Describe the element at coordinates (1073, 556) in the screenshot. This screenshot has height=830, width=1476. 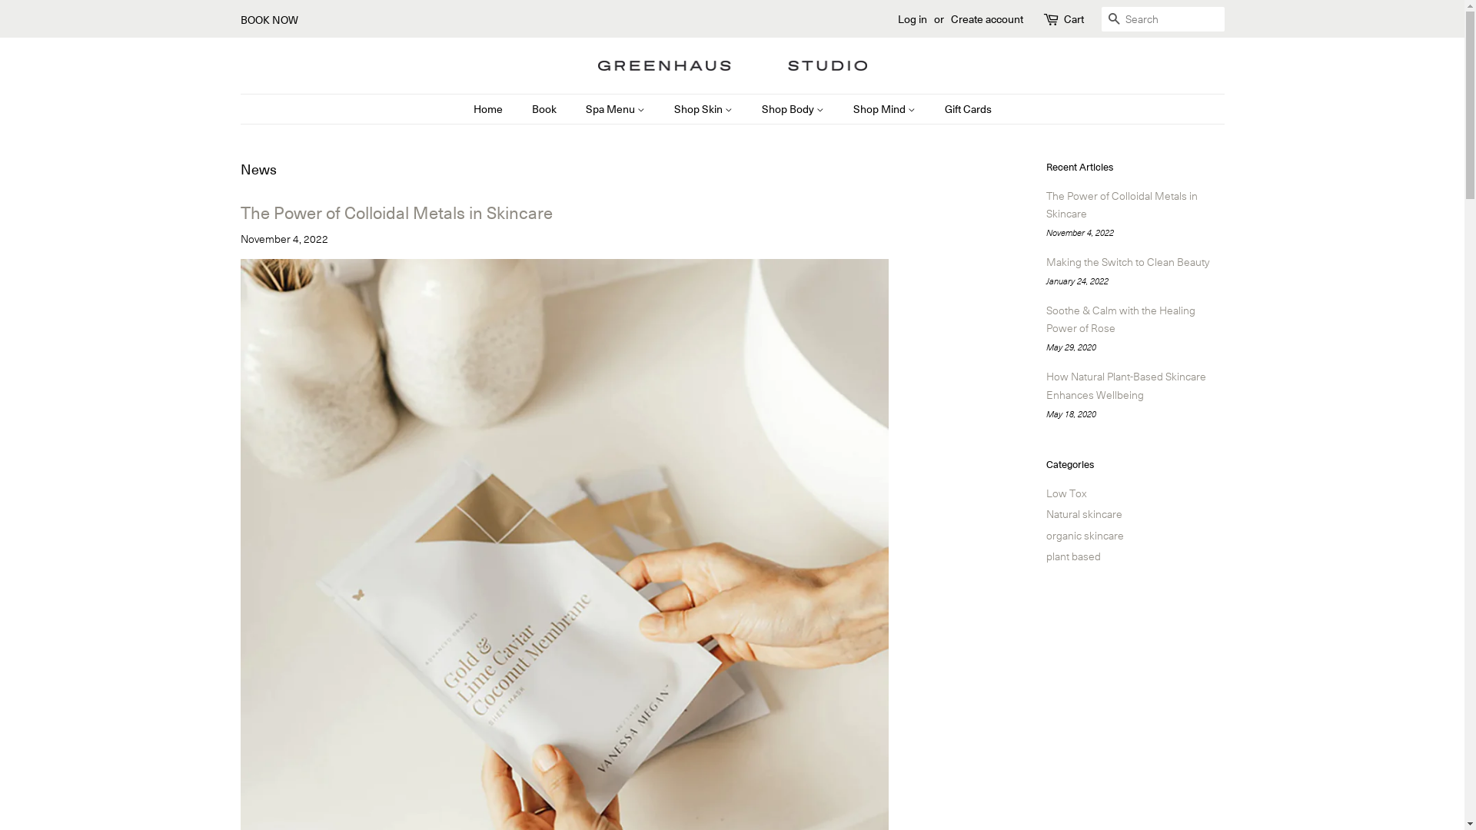
I see `plant based` at that location.